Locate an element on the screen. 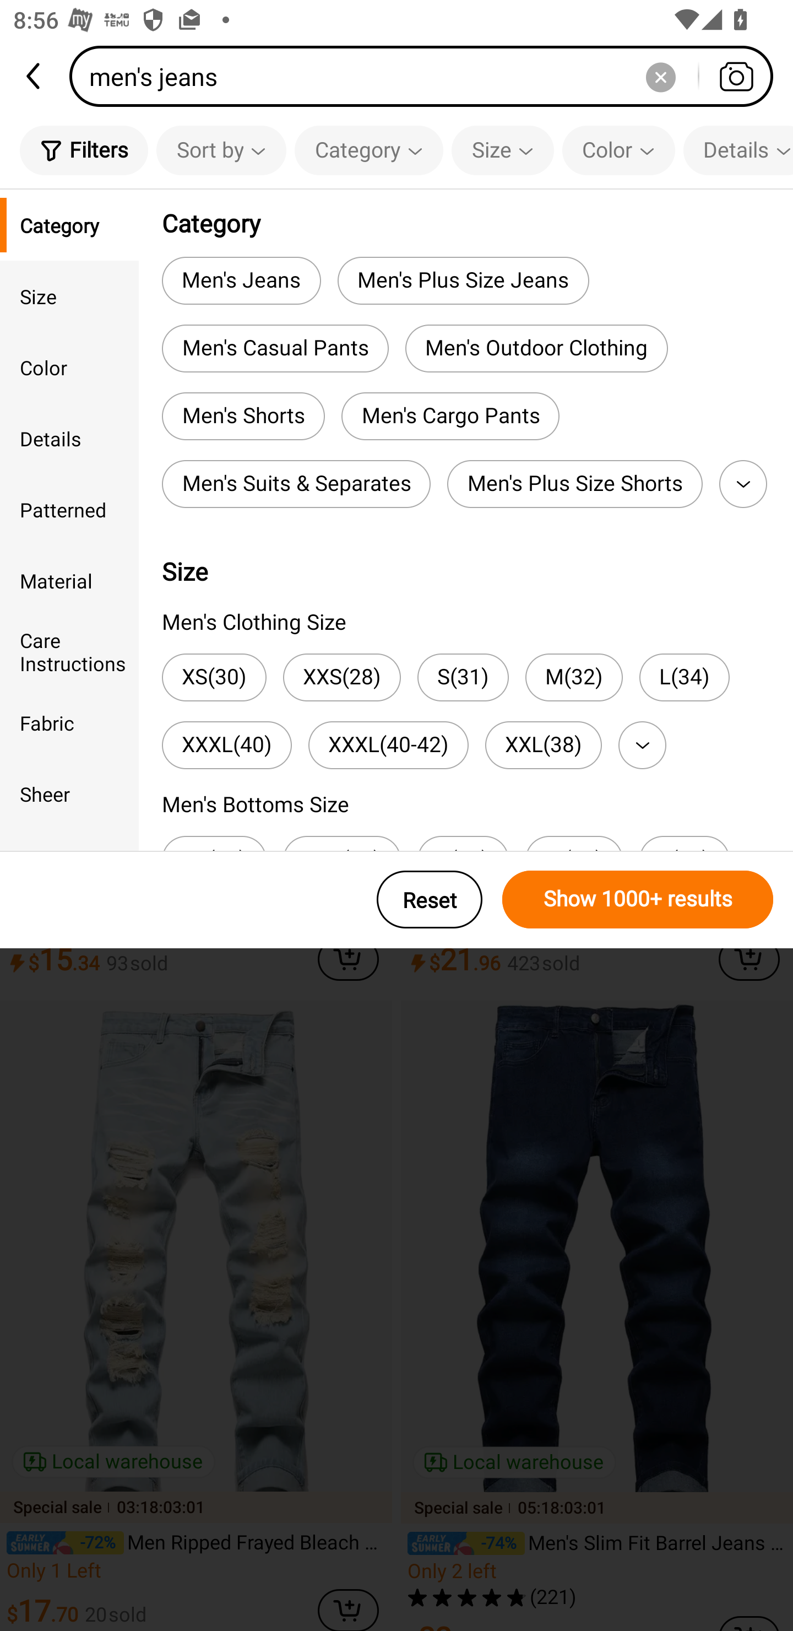  Patterned is located at coordinates (69, 509).